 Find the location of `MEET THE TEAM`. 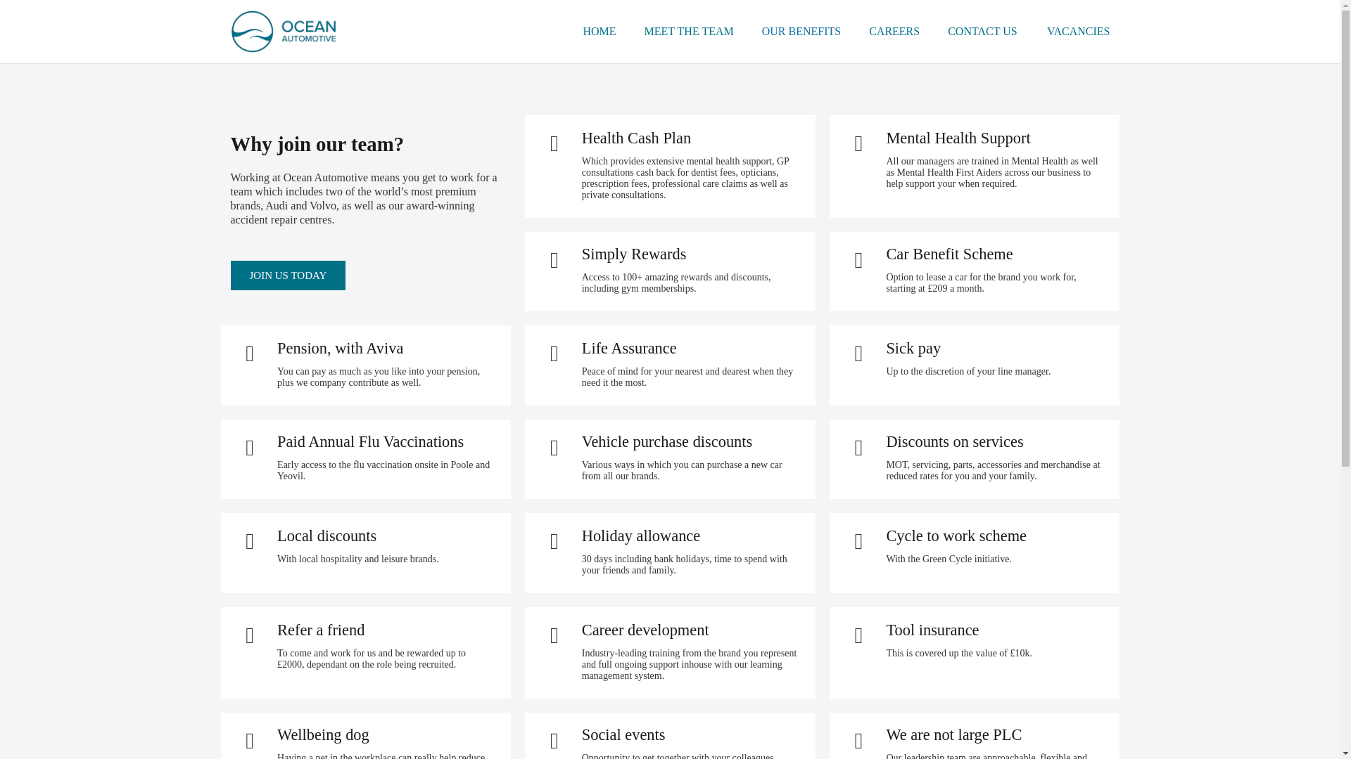

MEET THE TEAM is located at coordinates (690, 31).